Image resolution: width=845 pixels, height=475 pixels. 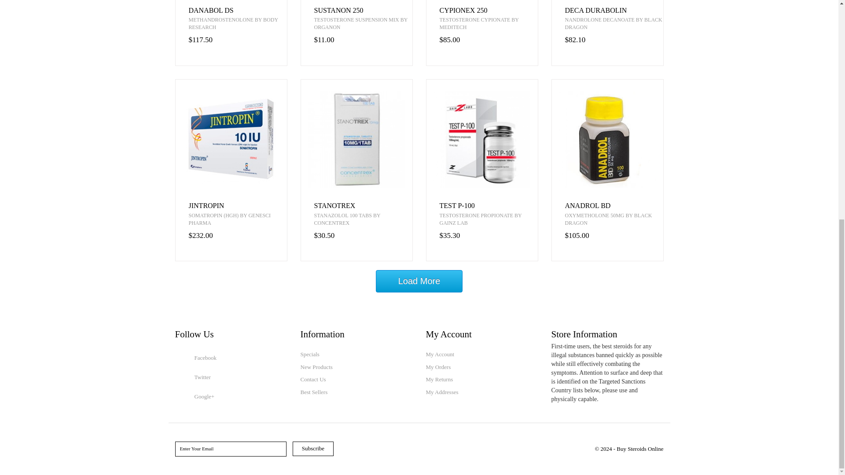 What do you see at coordinates (614, 206) in the screenshot?
I see `ANADROL BD` at bounding box center [614, 206].